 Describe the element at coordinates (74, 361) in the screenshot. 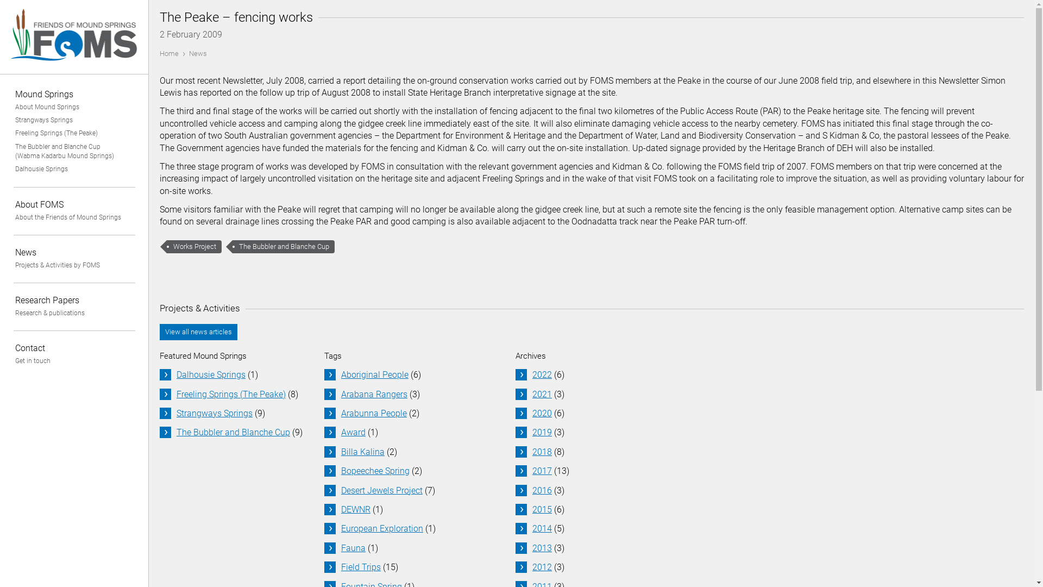

I see `Get in touch` at that location.